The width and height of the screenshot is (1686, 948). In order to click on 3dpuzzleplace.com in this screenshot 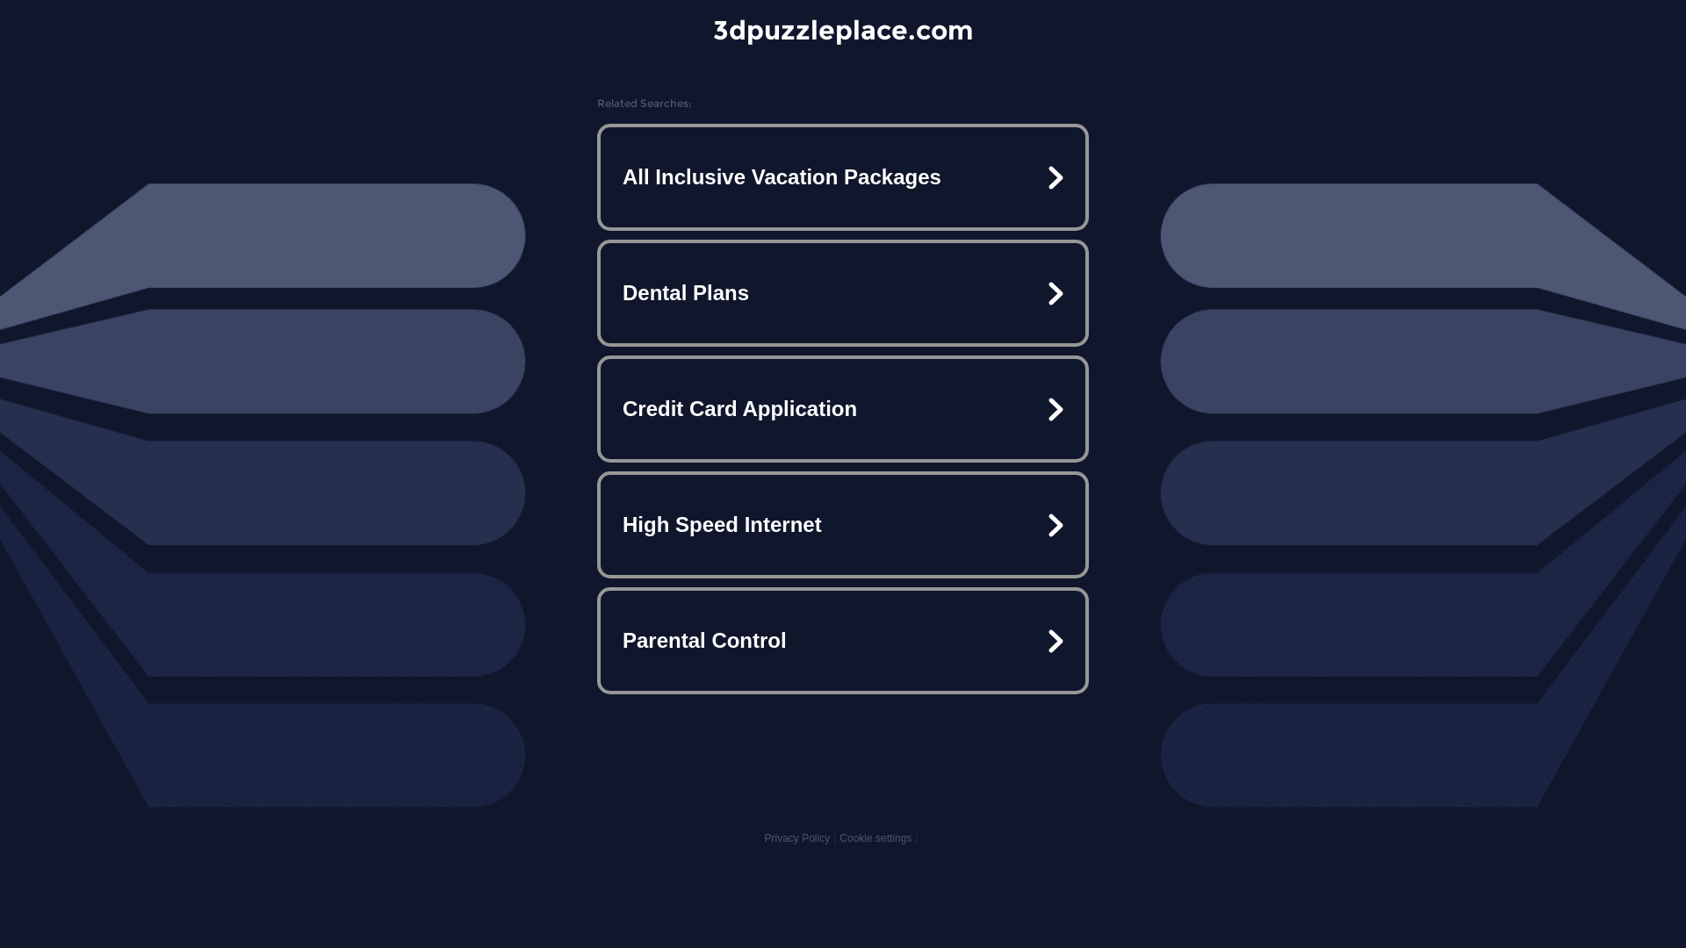, I will do `click(843, 30)`.